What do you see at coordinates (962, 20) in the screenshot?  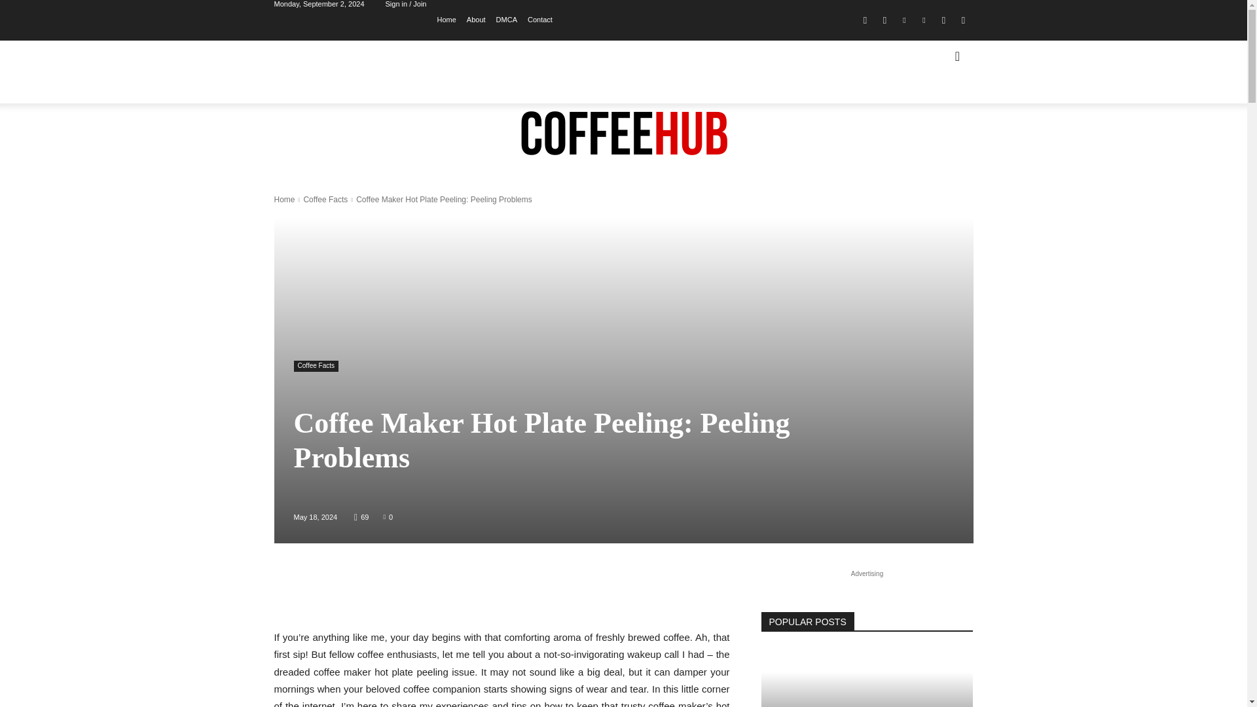 I see `Twitter` at bounding box center [962, 20].